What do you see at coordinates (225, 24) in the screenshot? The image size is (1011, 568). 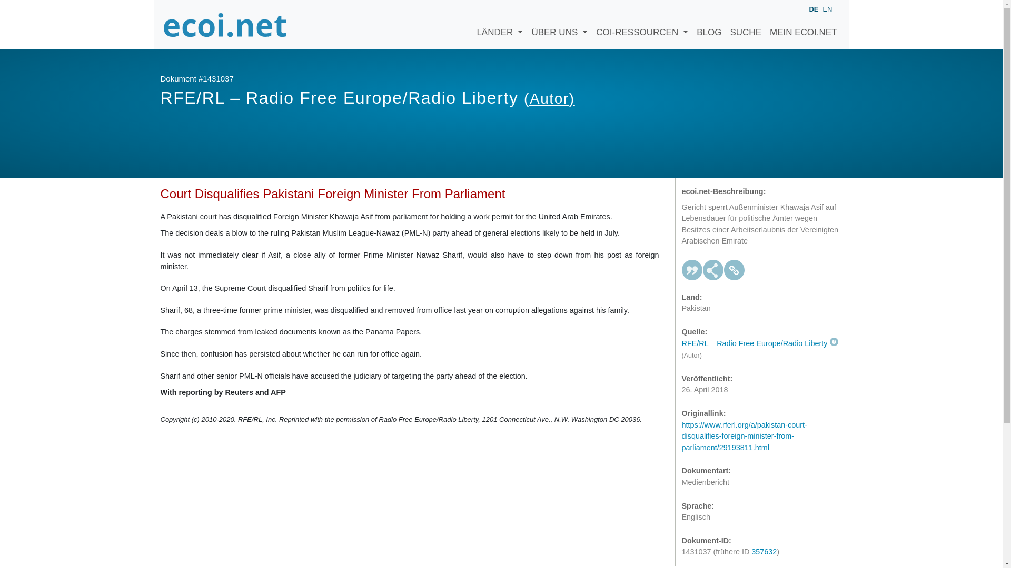 I see `Zur Startseite von ecoi.net gehen` at bounding box center [225, 24].